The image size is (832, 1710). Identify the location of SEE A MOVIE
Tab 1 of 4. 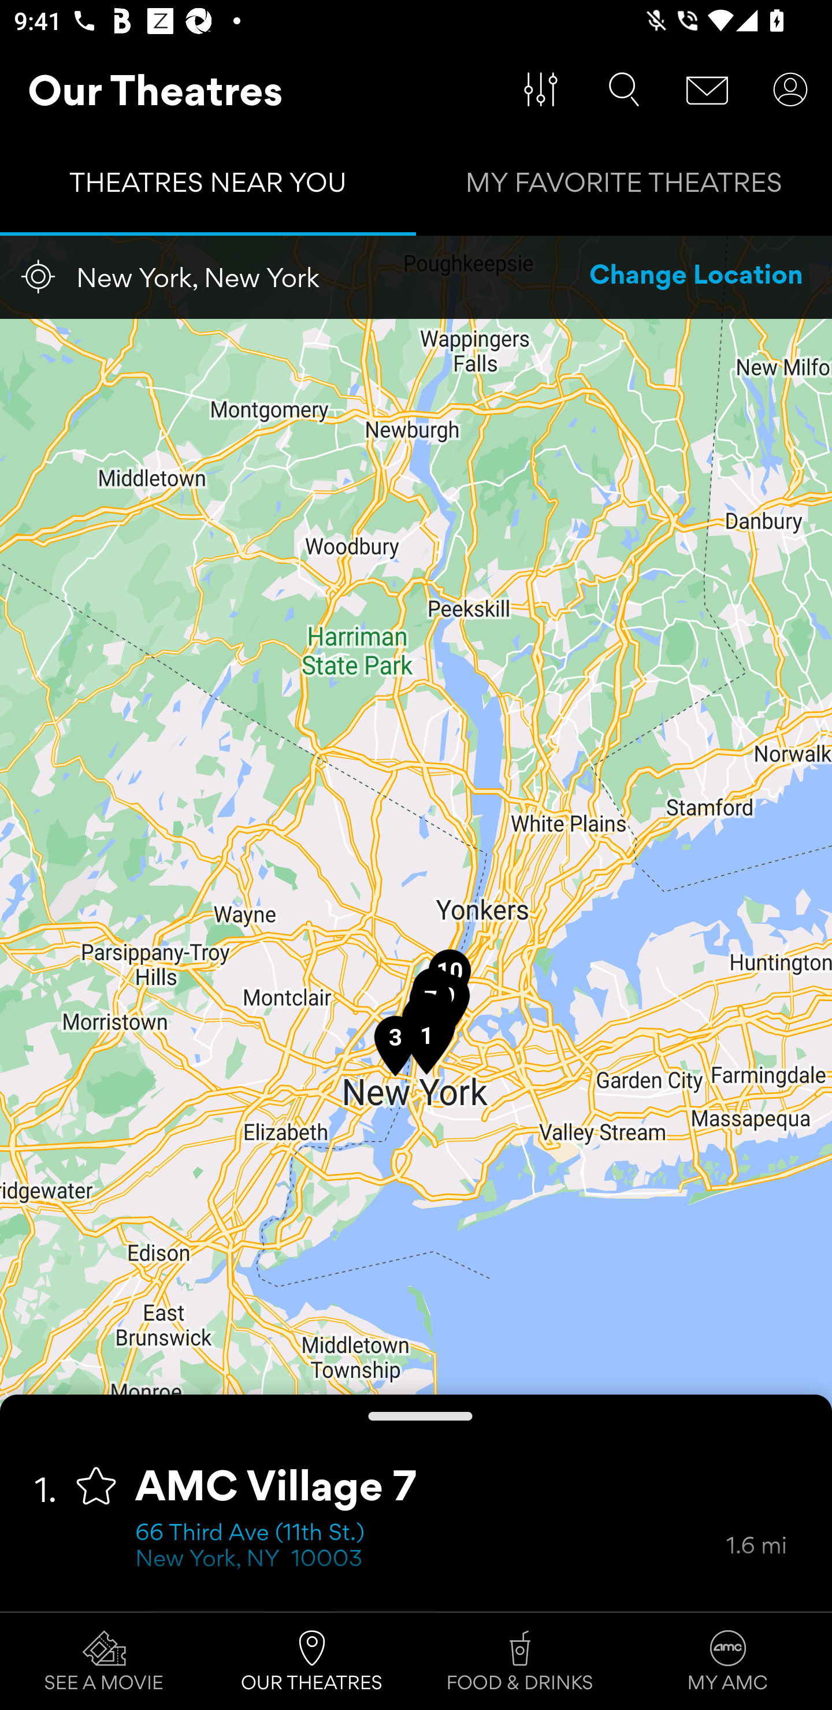
(104, 1661).